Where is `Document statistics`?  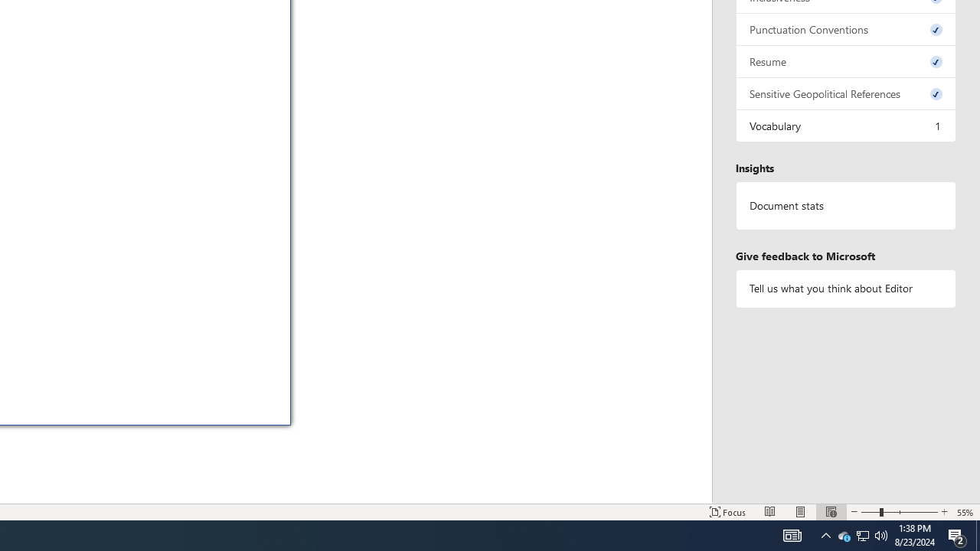
Document statistics is located at coordinates (846, 206).